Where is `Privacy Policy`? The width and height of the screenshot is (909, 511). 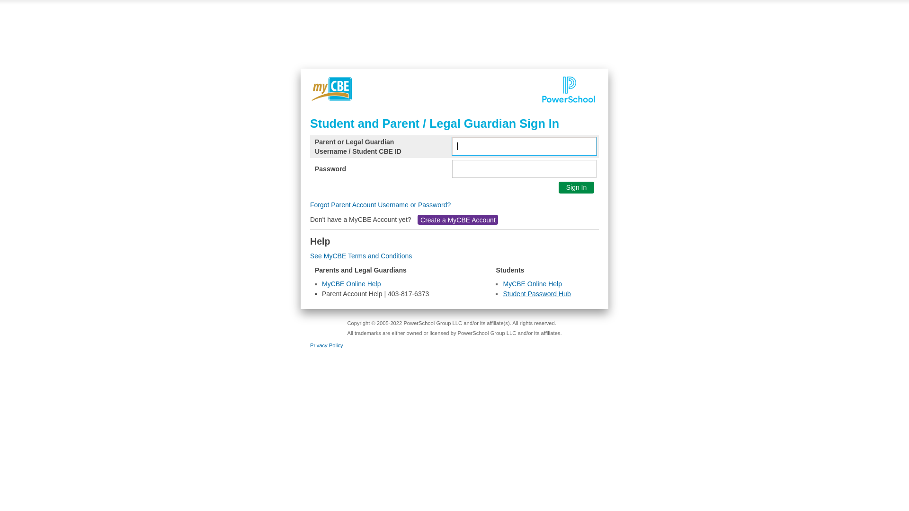
Privacy Policy is located at coordinates (327, 345).